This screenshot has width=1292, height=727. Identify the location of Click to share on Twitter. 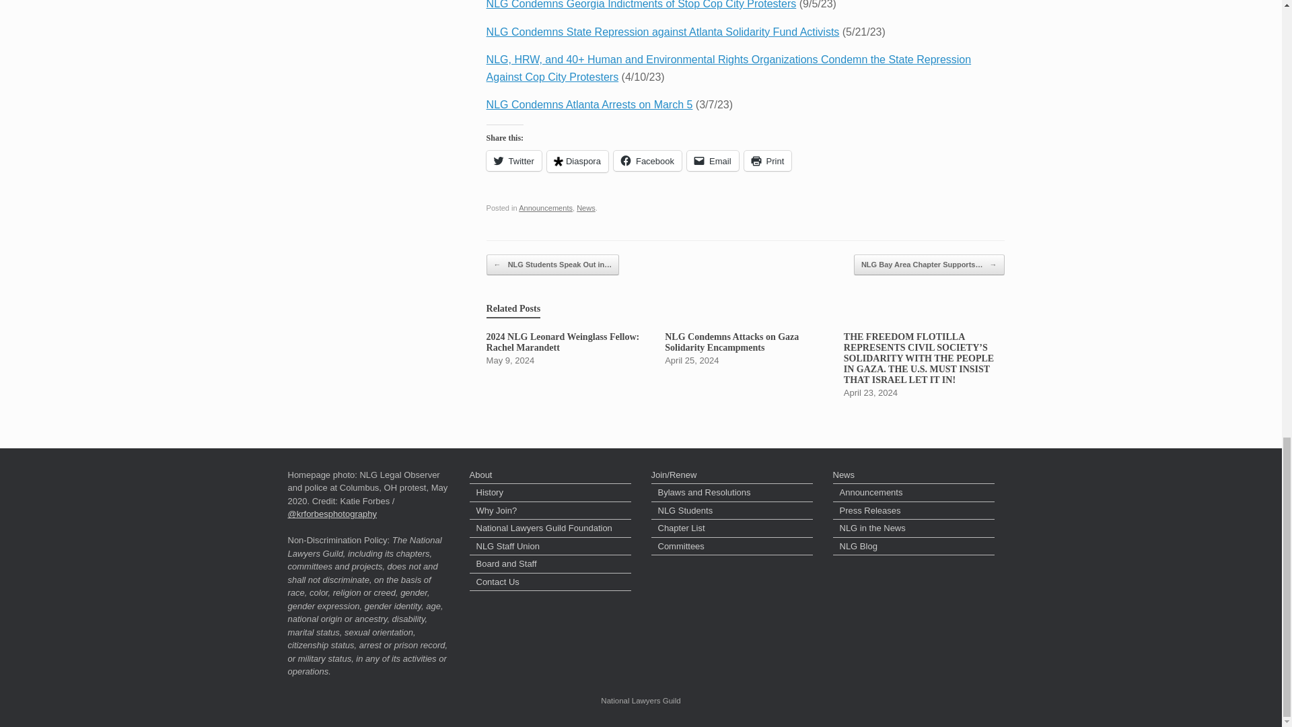
(514, 160).